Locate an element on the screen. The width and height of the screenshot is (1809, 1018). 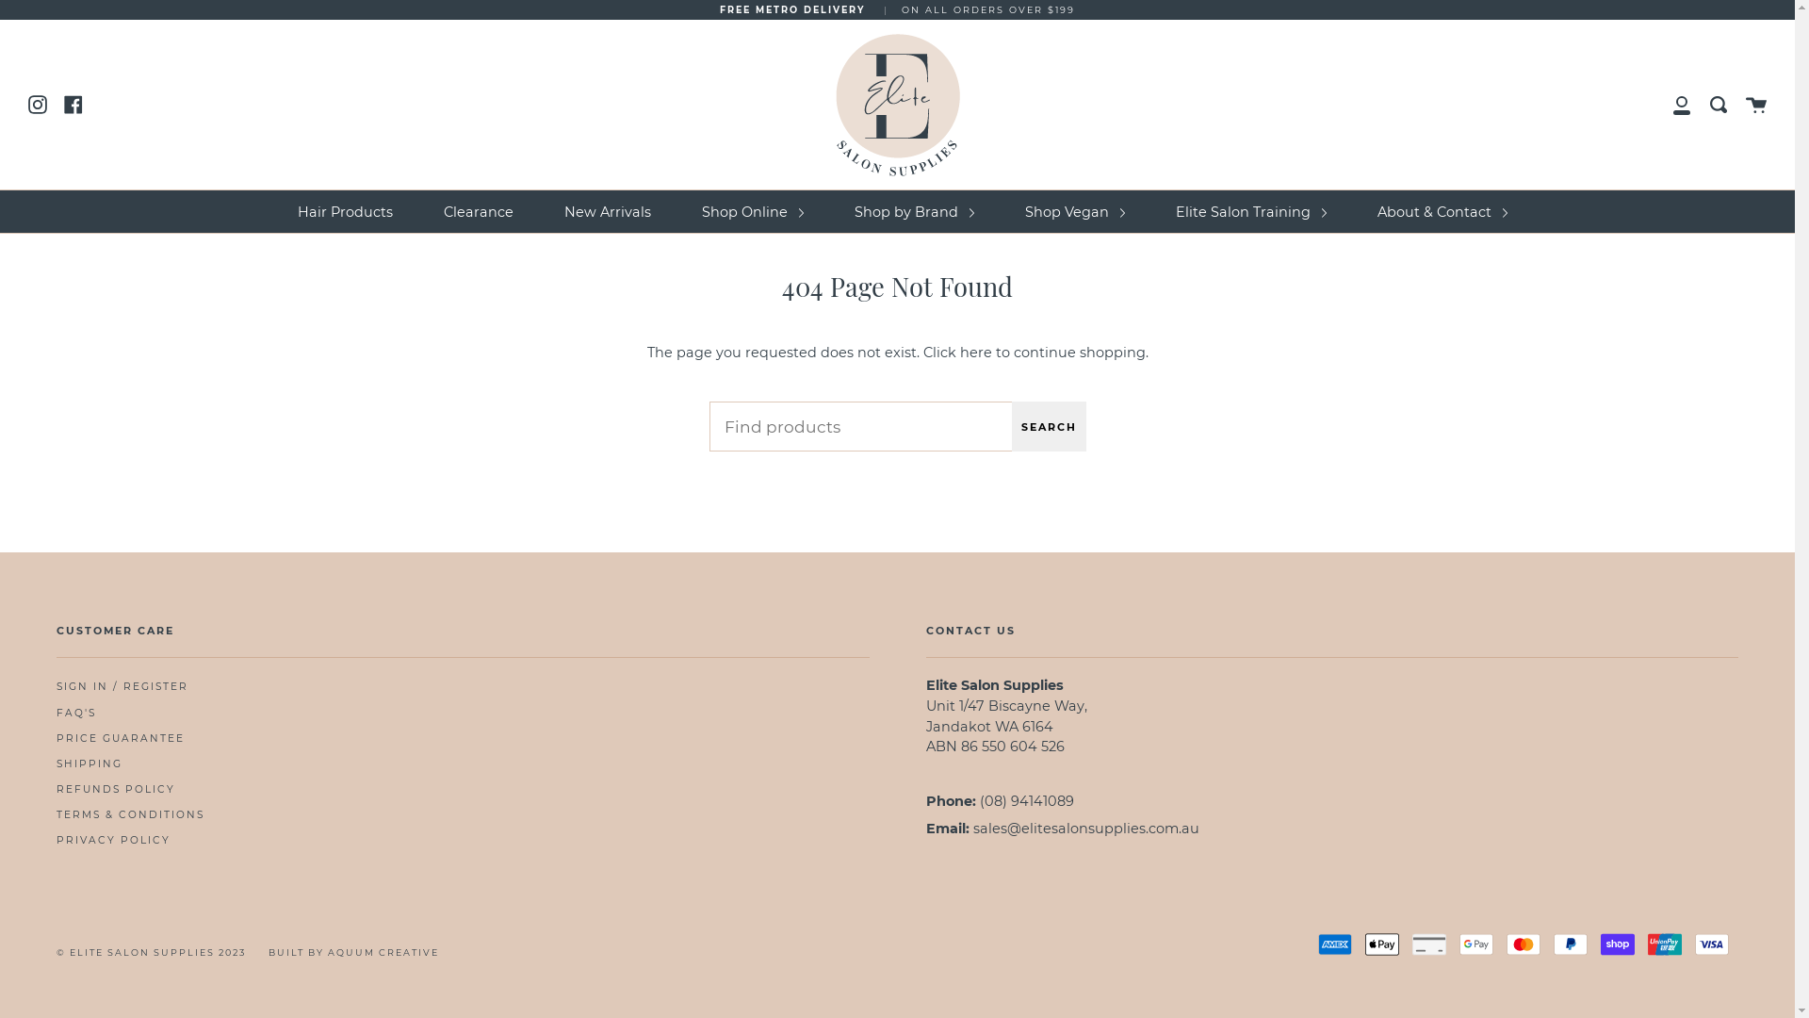
here is located at coordinates (974, 353).